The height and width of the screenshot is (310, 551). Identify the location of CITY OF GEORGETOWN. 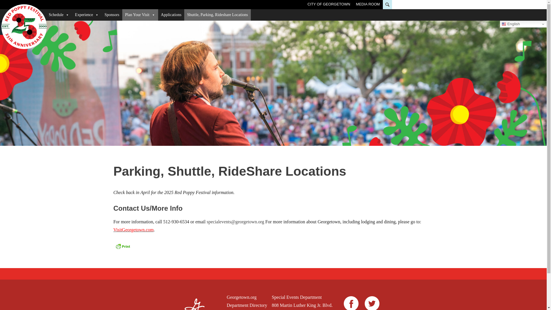
(329, 4).